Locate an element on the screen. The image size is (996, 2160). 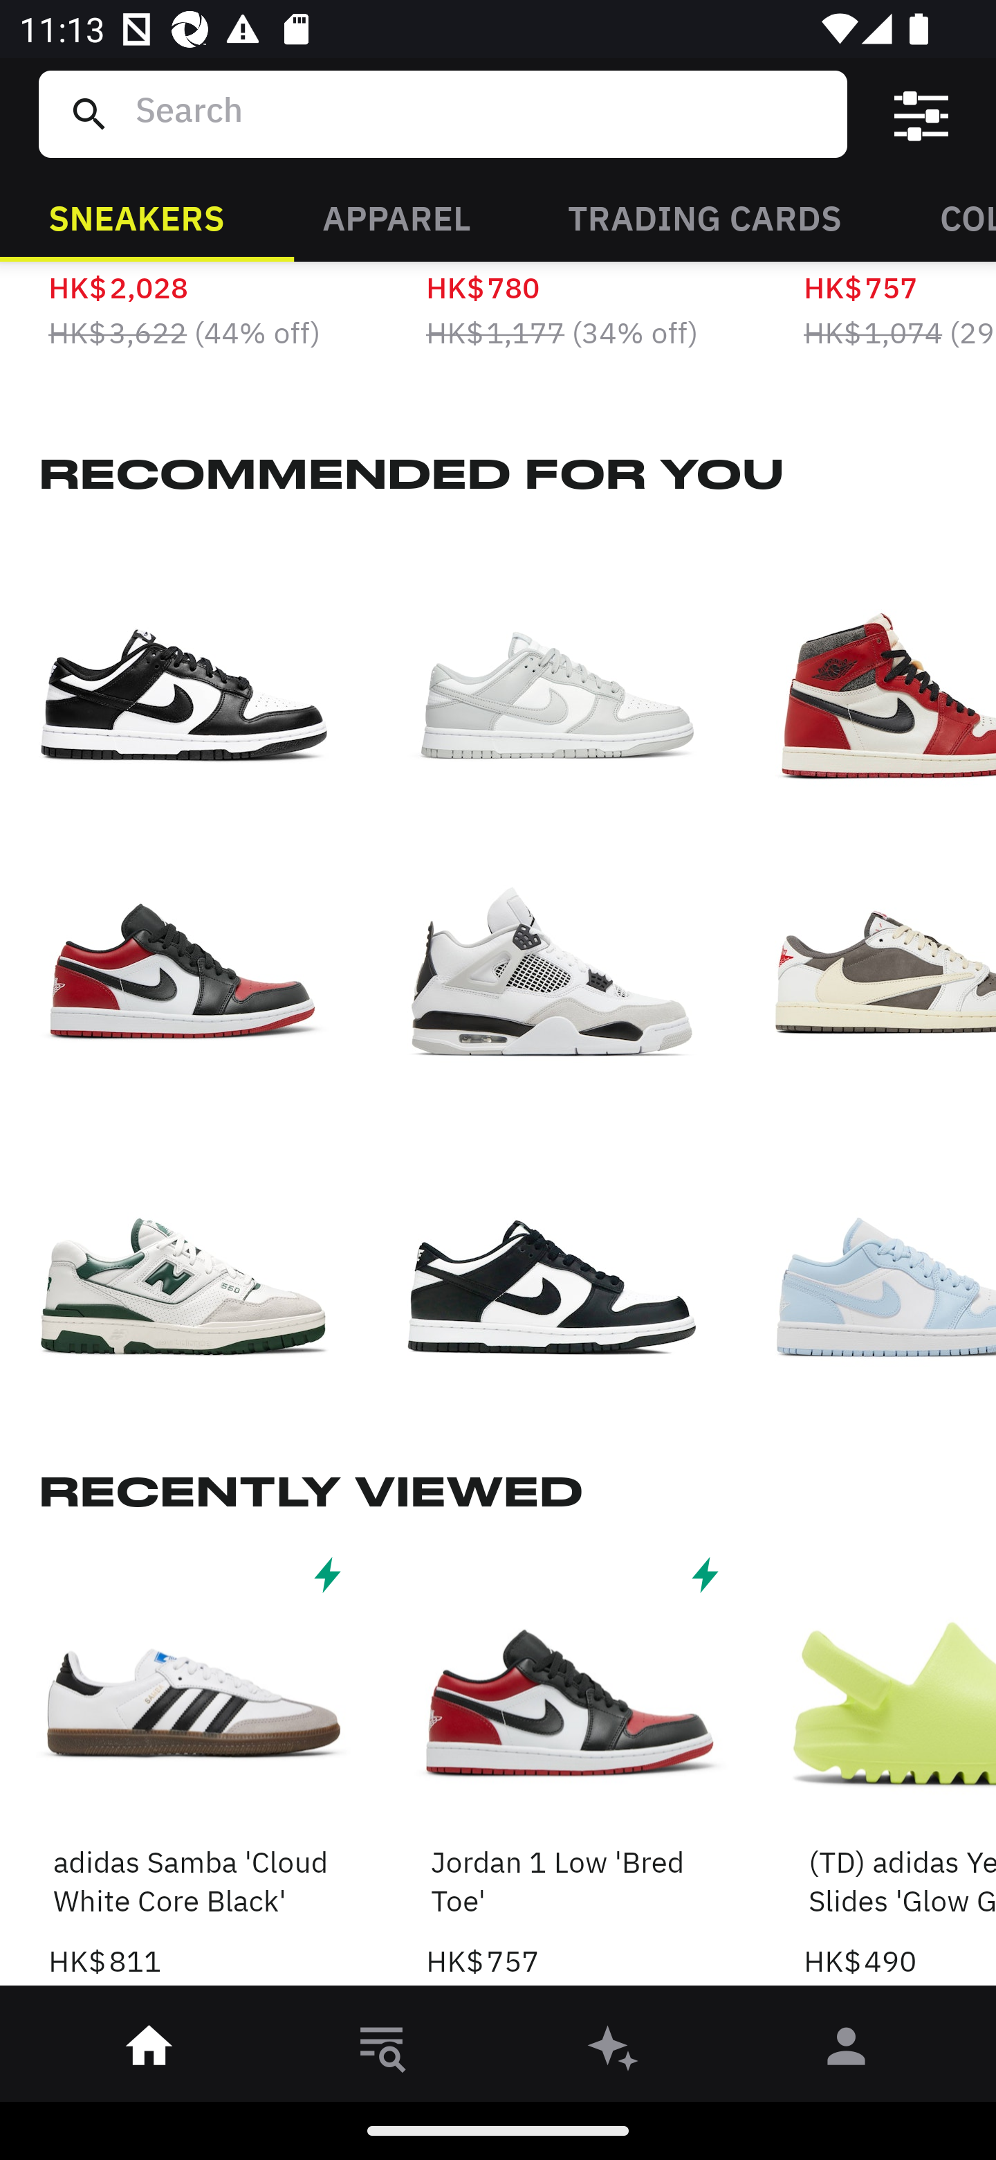
󰀄 is located at coordinates (847, 2051).